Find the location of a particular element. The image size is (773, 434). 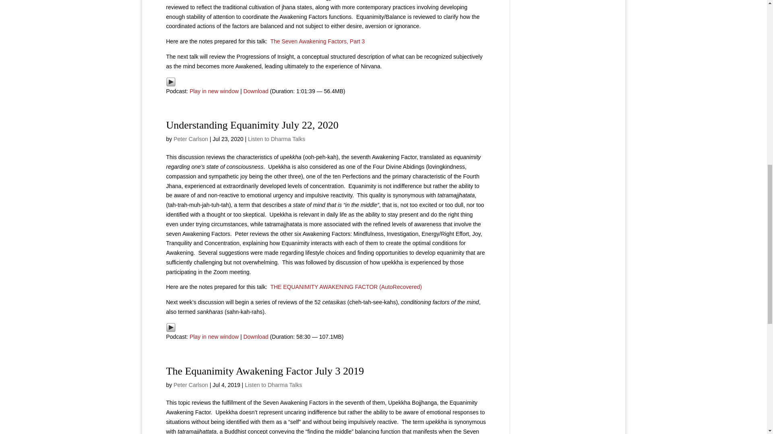

Listen to Dharma Talks is located at coordinates (277, 139).